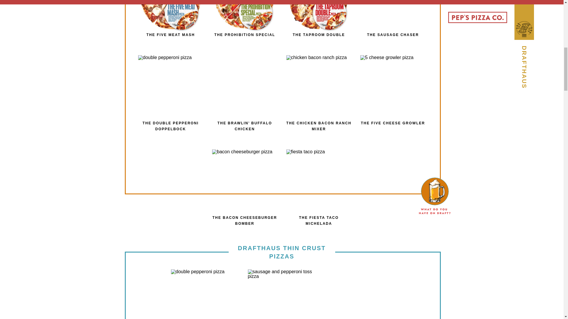 The width and height of the screenshot is (568, 319). Describe the element at coordinates (205, 294) in the screenshot. I see `THE DOUBLE PEPPERONI BULLSEYE` at that location.